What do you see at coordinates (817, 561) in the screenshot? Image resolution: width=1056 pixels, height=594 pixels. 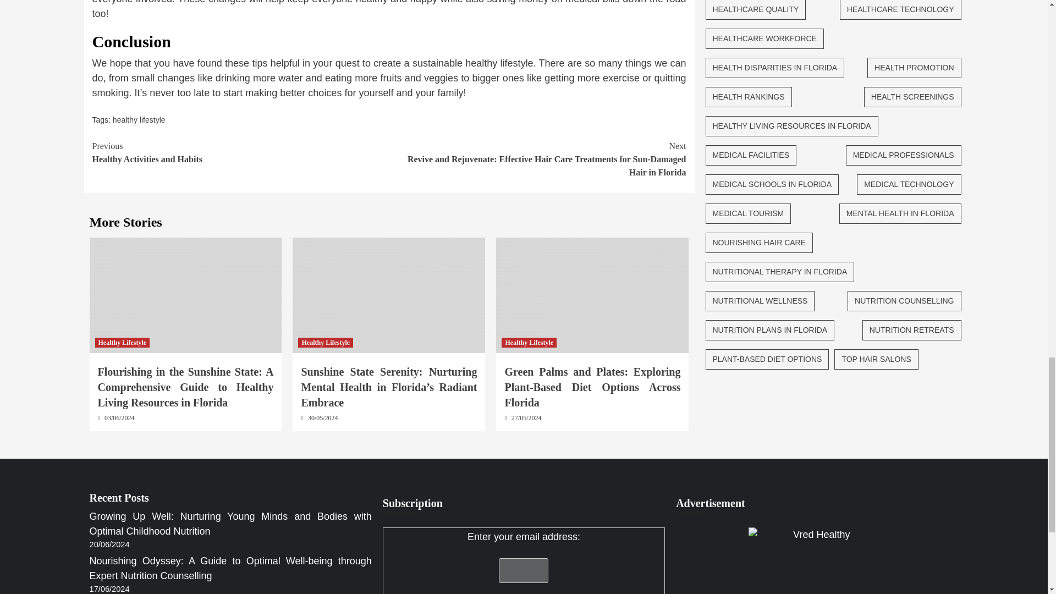 I see `Healthy Lifestyle` at bounding box center [817, 561].